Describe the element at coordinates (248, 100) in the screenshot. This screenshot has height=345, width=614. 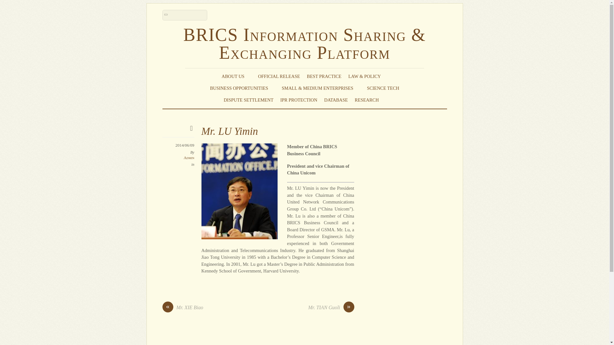
I see `DISPUTE SETTLEMENT` at that location.